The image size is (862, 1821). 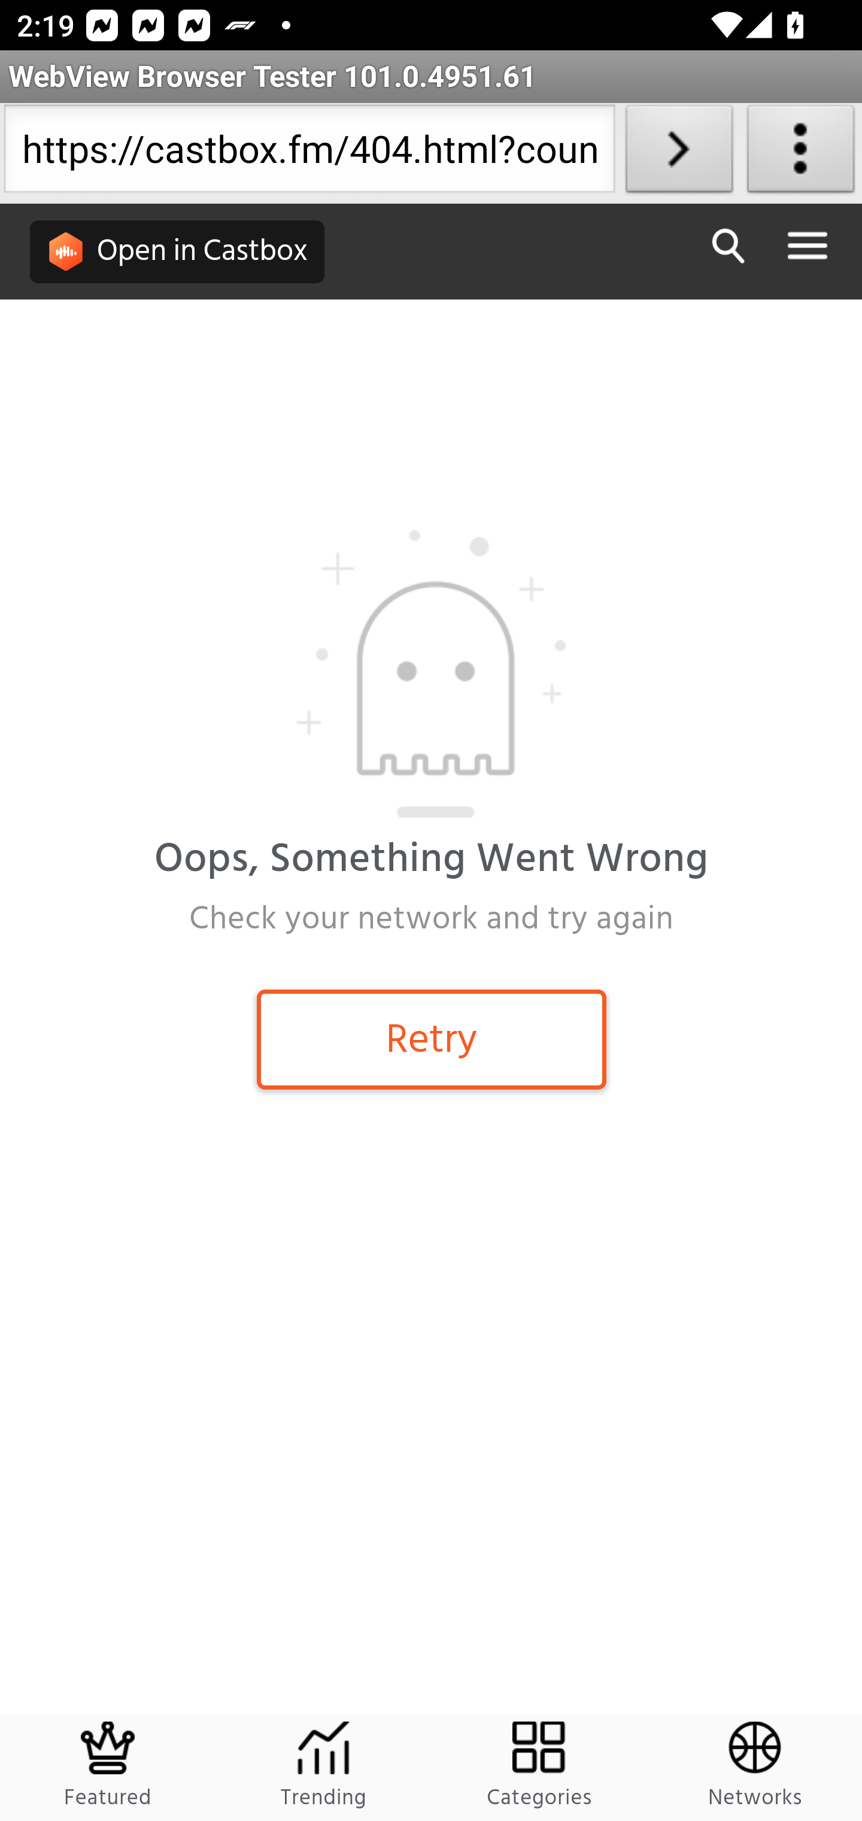 What do you see at coordinates (801, 153) in the screenshot?
I see `About WebView` at bounding box center [801, 153].